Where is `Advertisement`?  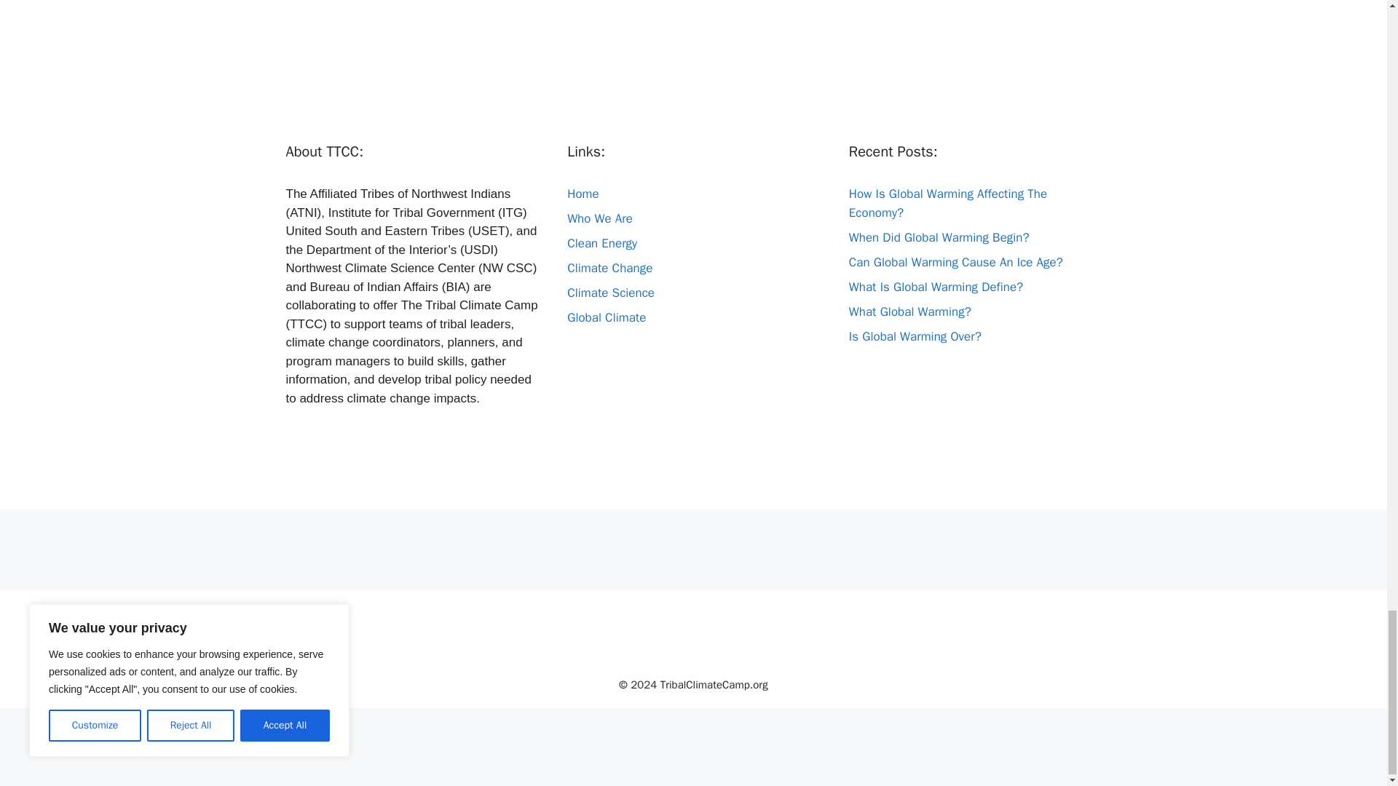 Advertisement is located at coordinates (692, 52).